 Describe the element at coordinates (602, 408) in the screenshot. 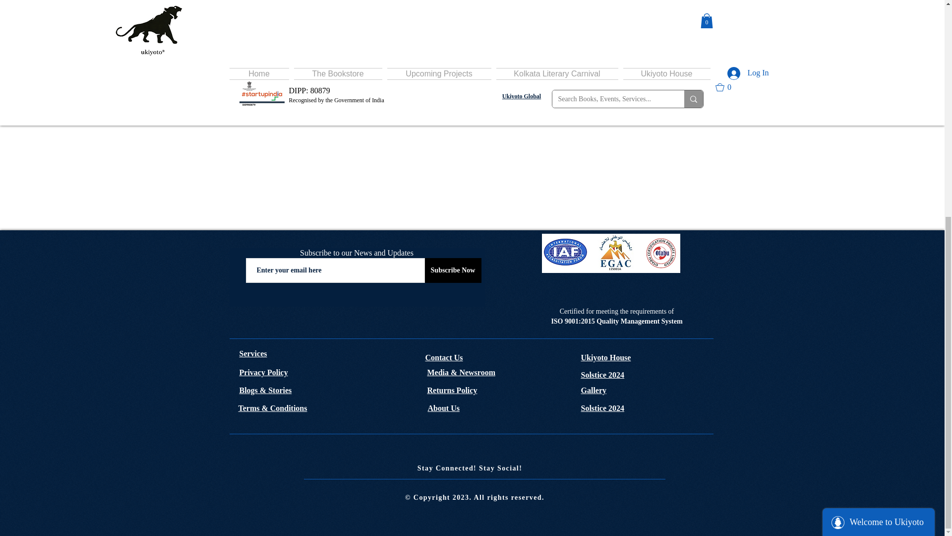

I see `Solstice 2024` at that location.